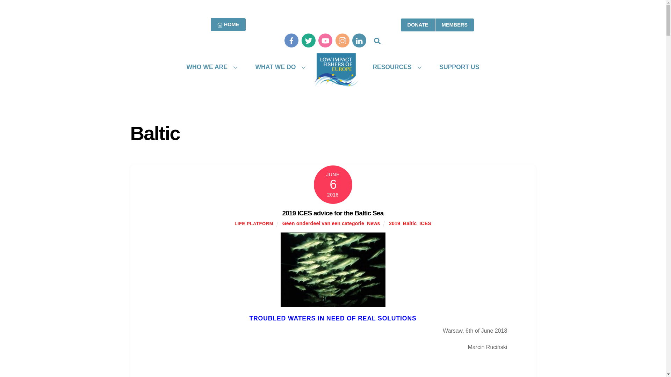  What do you see at coordinates (425, 223) in the screenshot?
I see `ICES` at bounding box center [425, 223].